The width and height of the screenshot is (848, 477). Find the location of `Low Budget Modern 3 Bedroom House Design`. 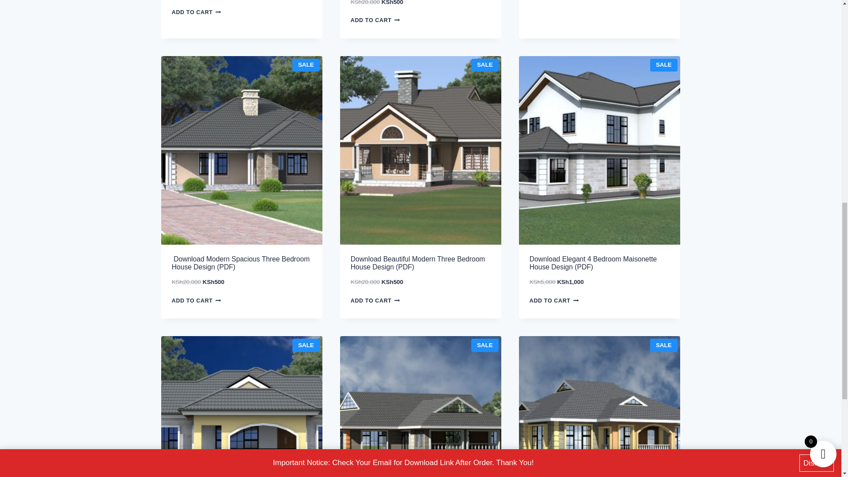

Low Budget Modern 3 Bedroom House Design is located at coordinates (241, 406).